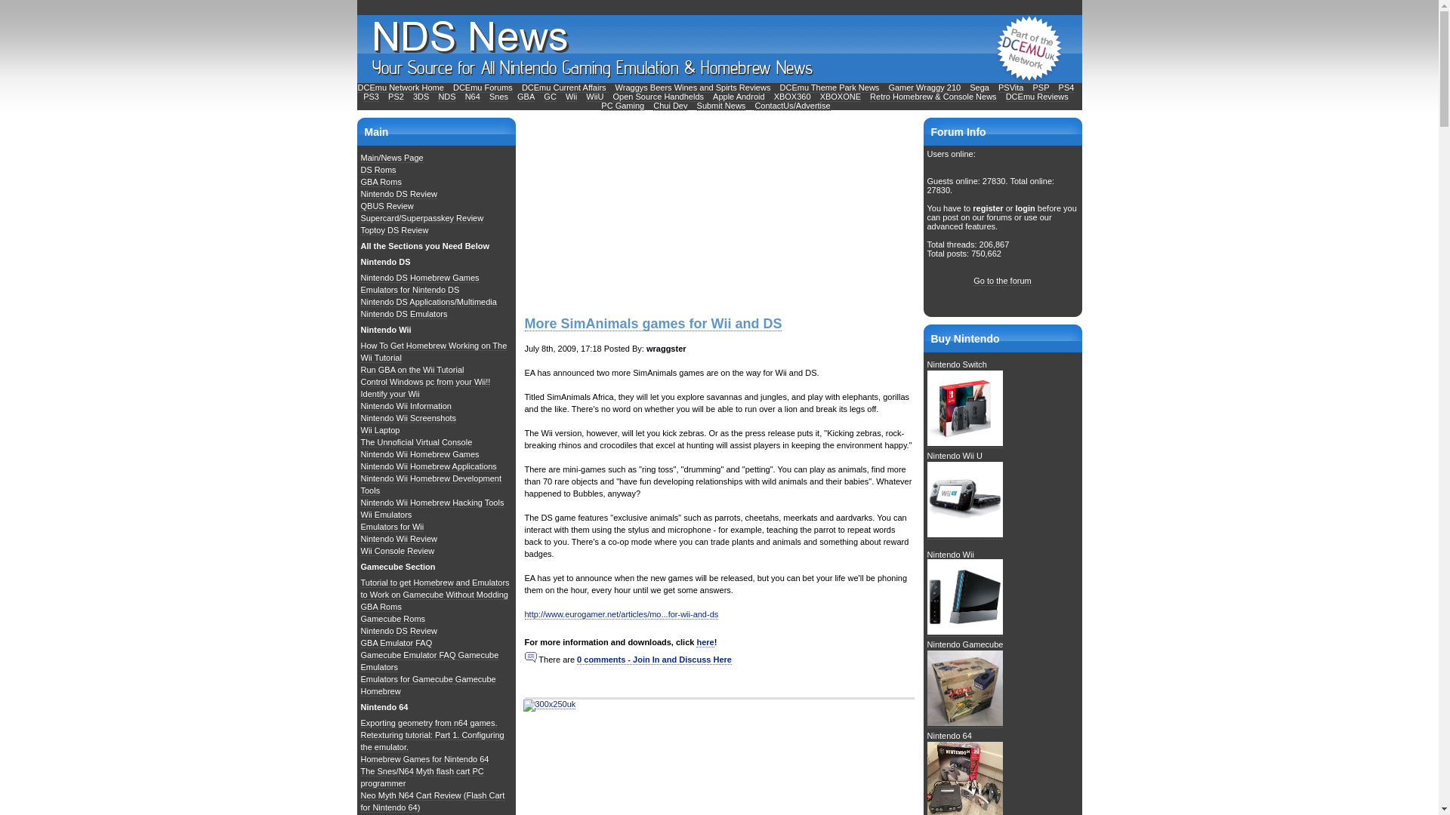 Image resolution: width=1450 pixels, height=815 pixels. What do you see at coordinates (979, 88) in the screenshot?
I see `Sega` at bounding box center [979, 88].